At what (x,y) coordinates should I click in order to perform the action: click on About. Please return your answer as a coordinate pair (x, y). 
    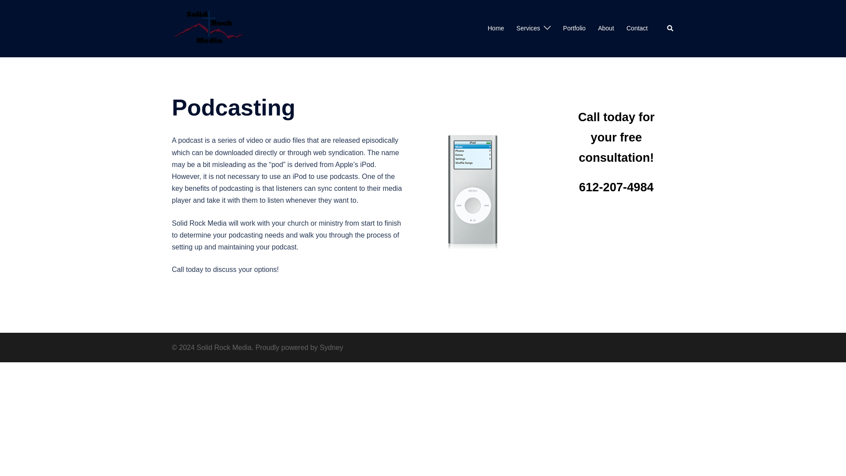
    Looking at the image, I should click on (606, 28).